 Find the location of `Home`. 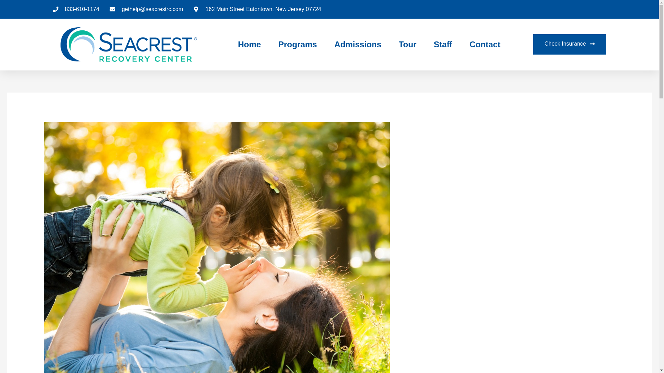

Home is located at coordinates (249, 44).